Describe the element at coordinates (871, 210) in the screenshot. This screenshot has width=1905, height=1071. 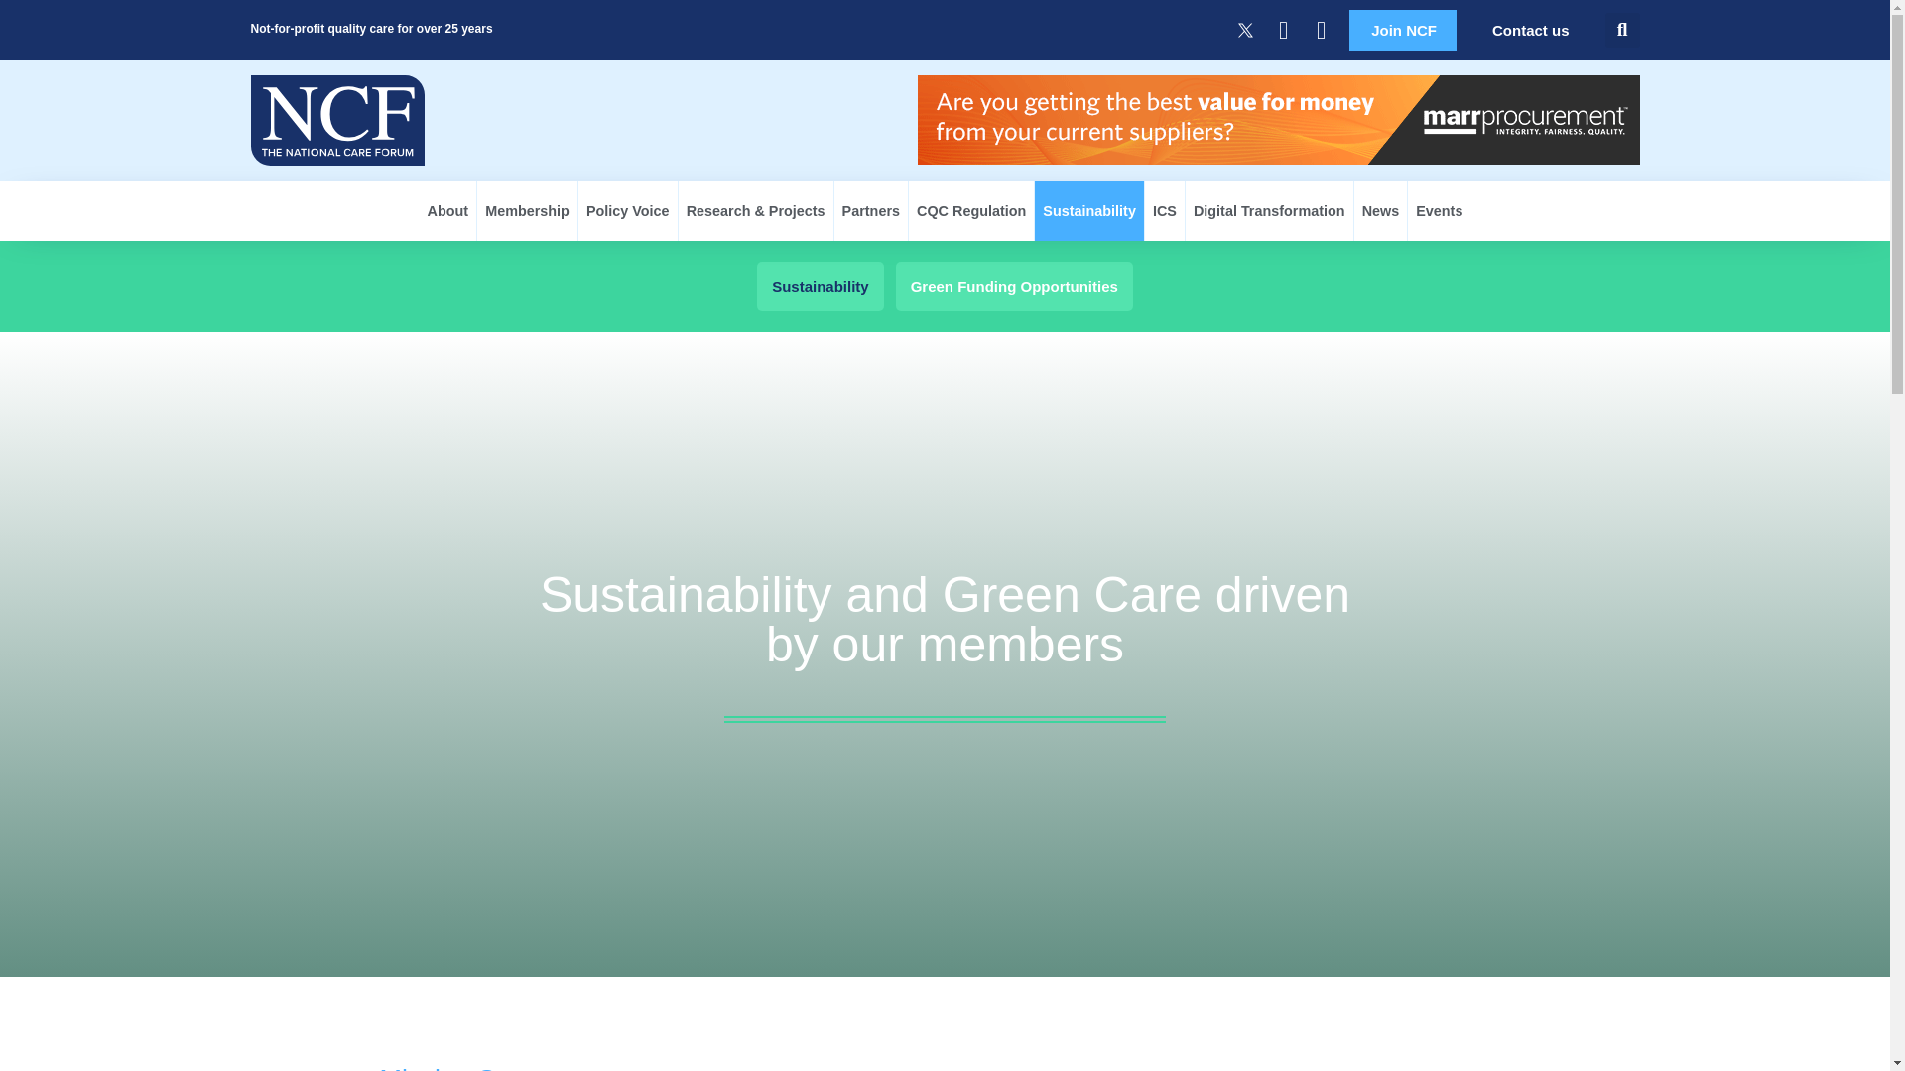
I see `Partners` at that location.